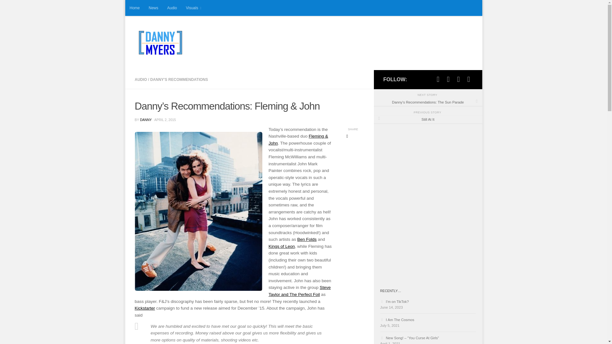 This screenshot has height=344, width=612. I want to click on Steve Taylor and The Perfect Foil, so click(299, 291).